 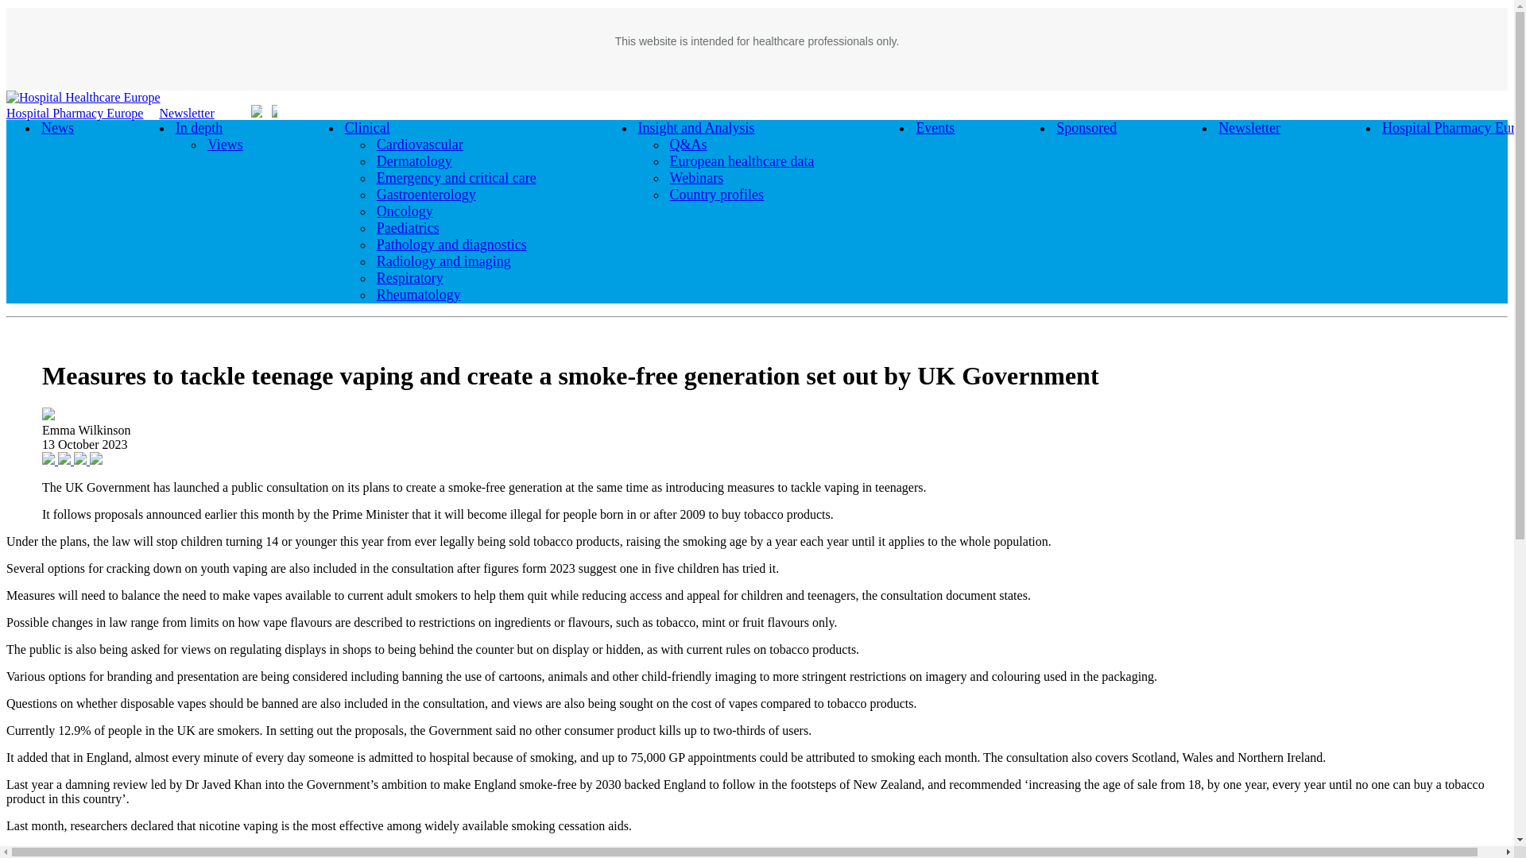 I want to click on Events, so click(x=935, y=127).